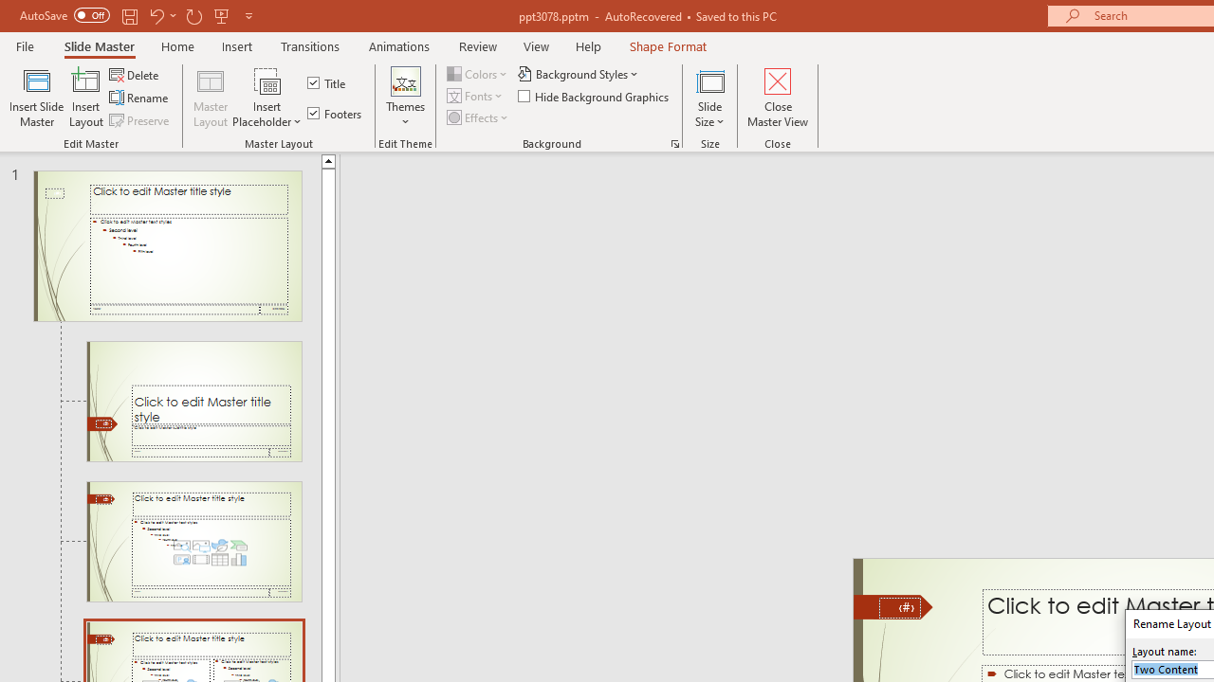 This screenshot has height=682, width=1214. Describe the element at coordinates (99, 45) in the screenshot. I see `Slide Master` at that location.